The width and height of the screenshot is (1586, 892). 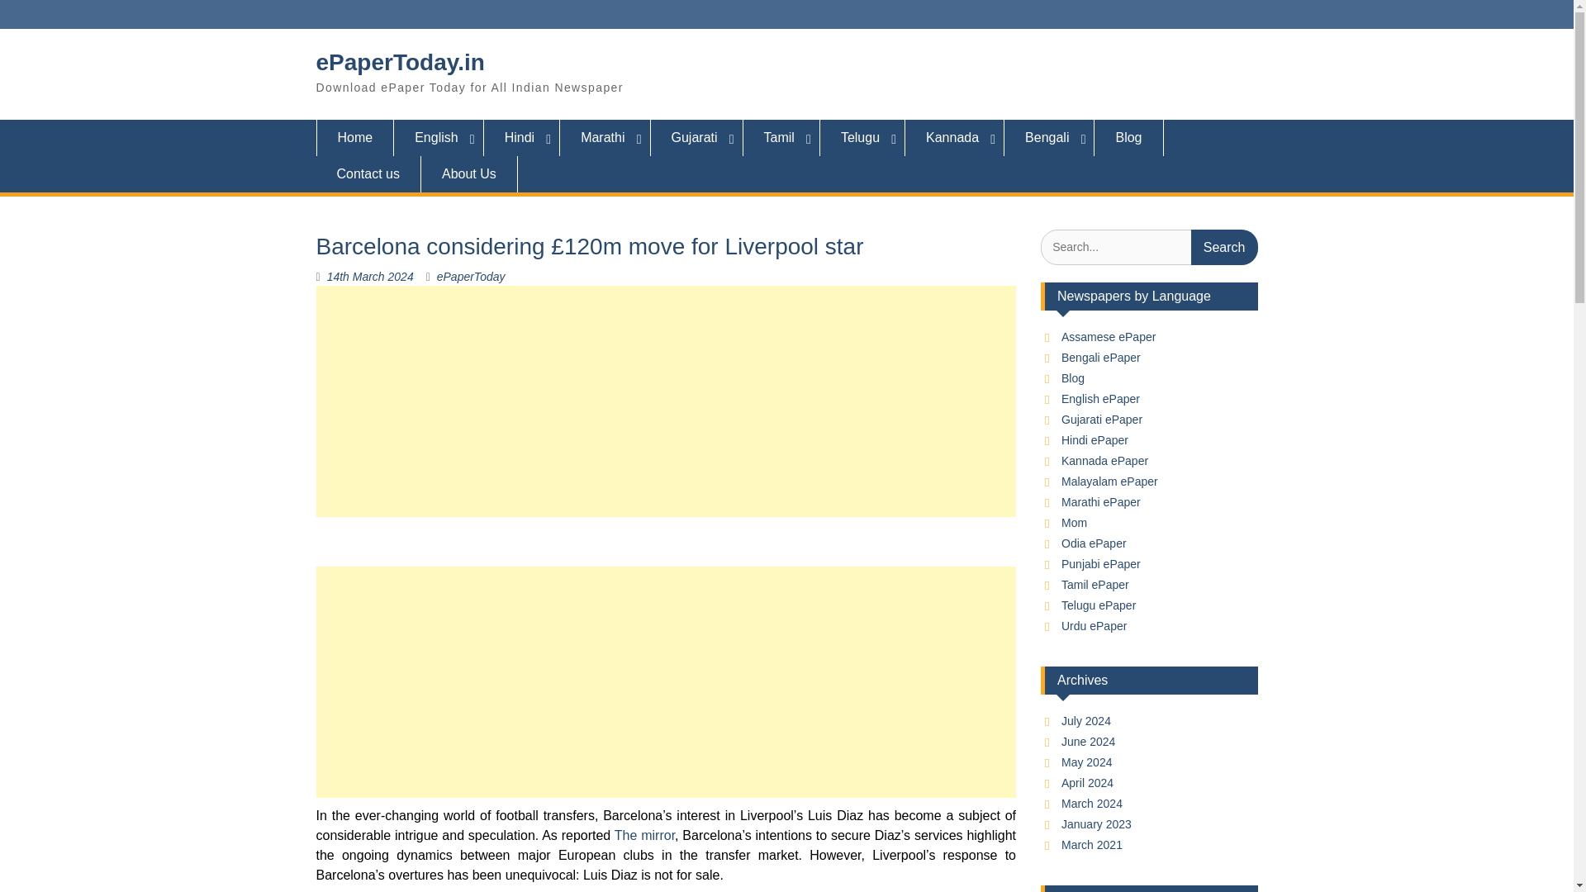 I want to click on Tamil, so click(x=781, y=137).